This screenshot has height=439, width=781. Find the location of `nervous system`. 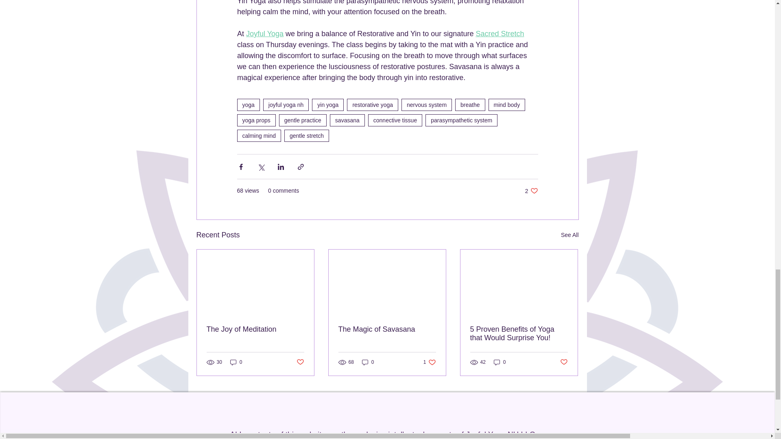

nervous system is located at coordinates (426, 105).